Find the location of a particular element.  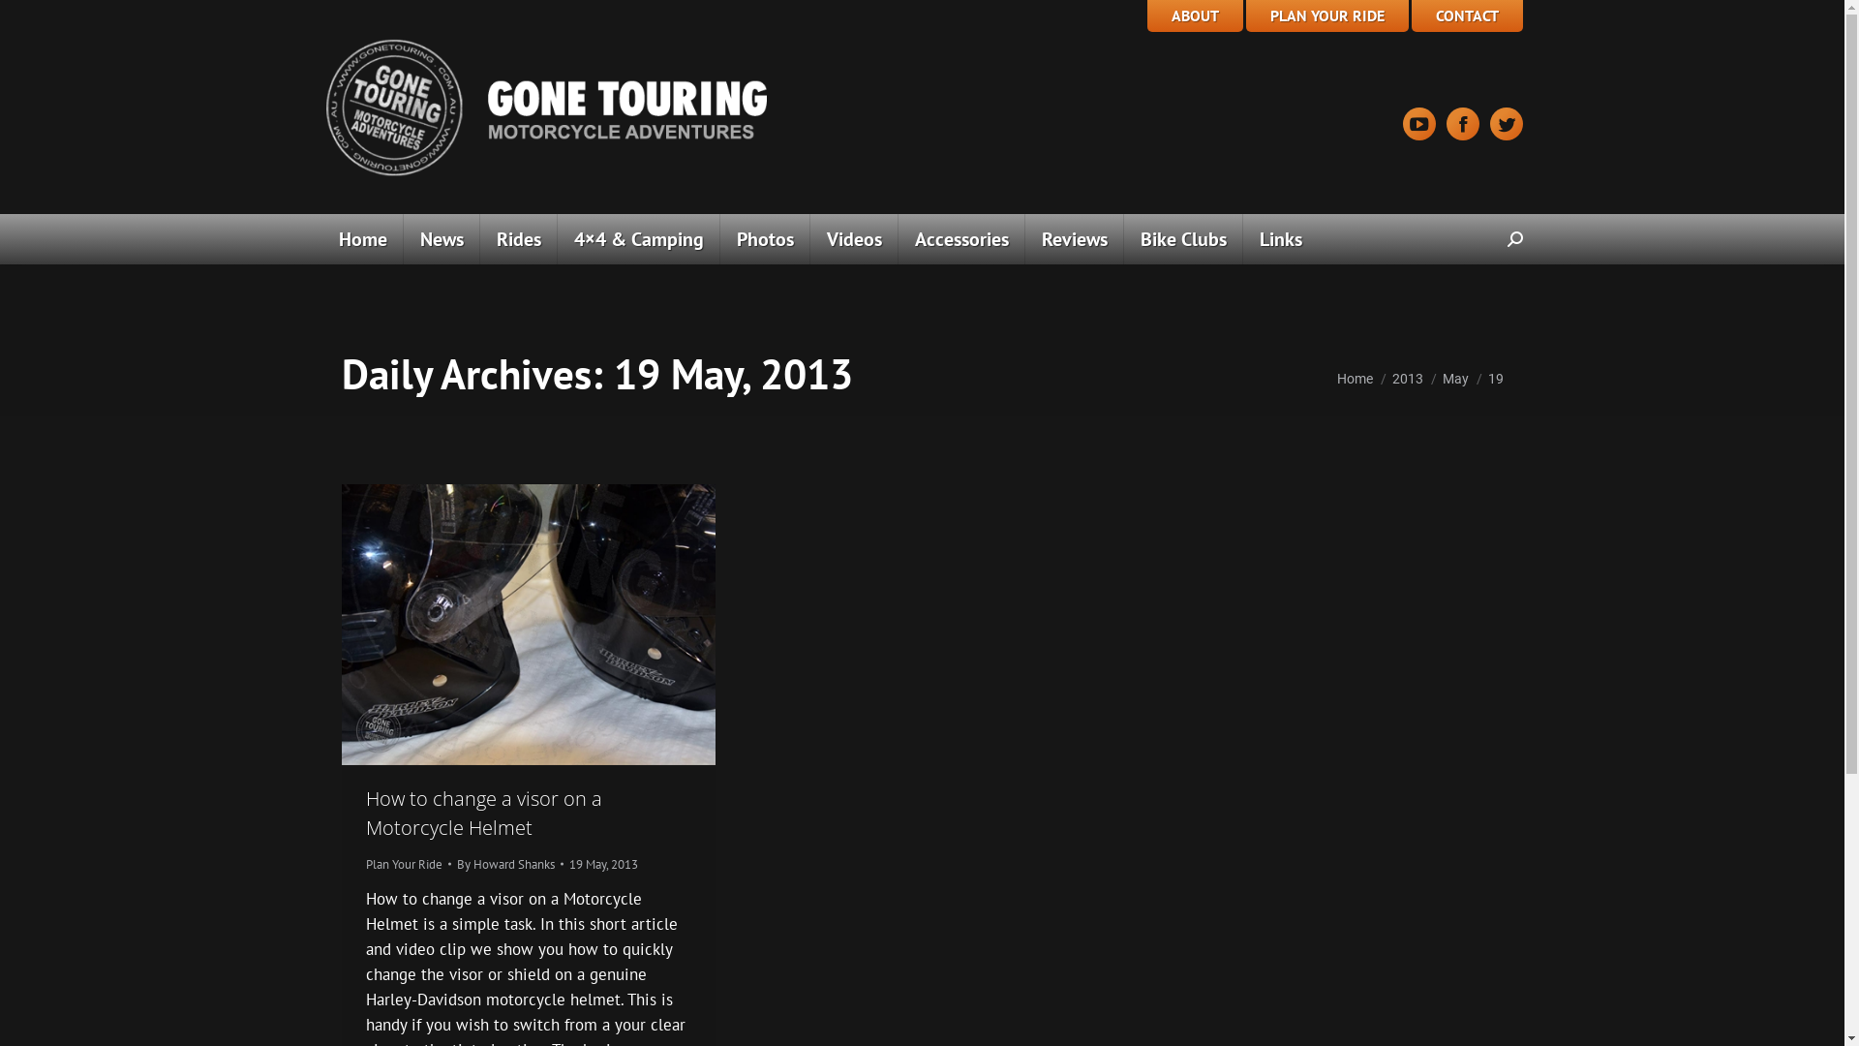

19 May, 2013 is located at coordinates (604, 864).